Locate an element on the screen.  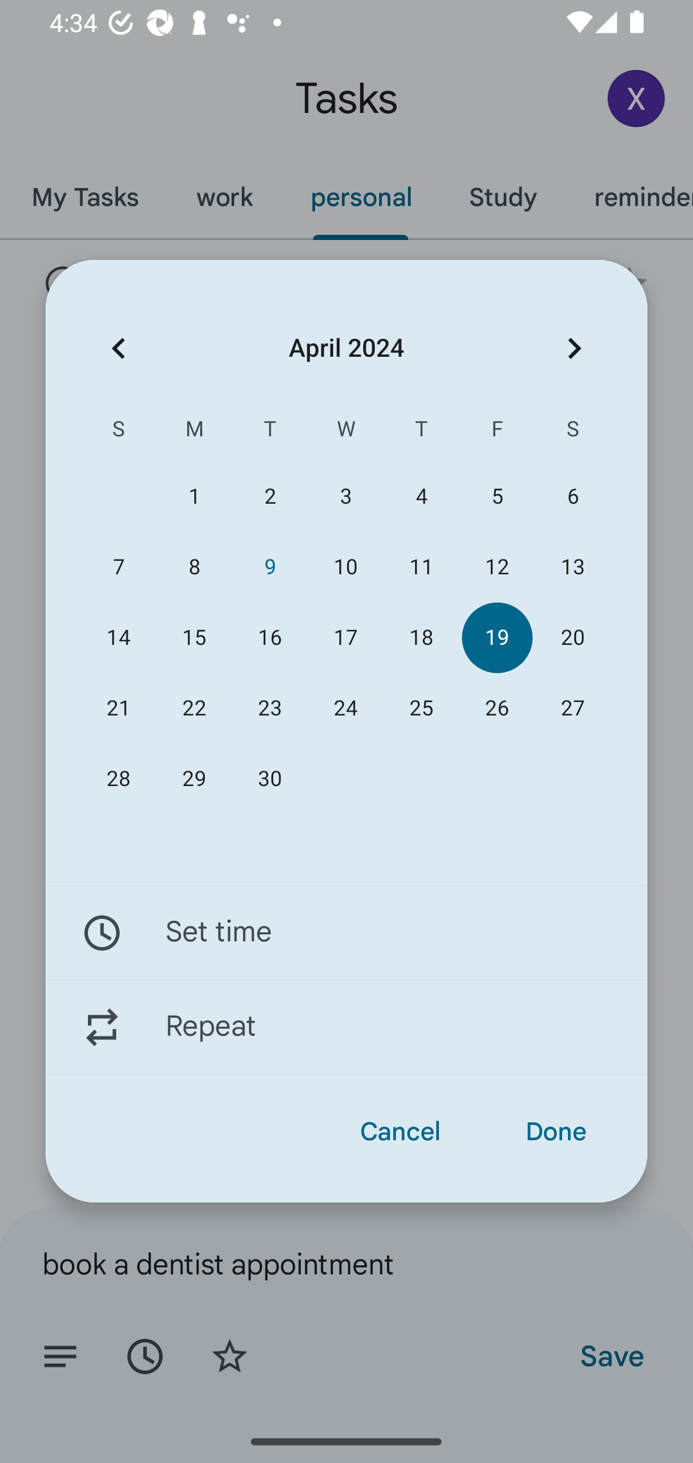
11 11 April 2024 is located at coordinates (422, 567).